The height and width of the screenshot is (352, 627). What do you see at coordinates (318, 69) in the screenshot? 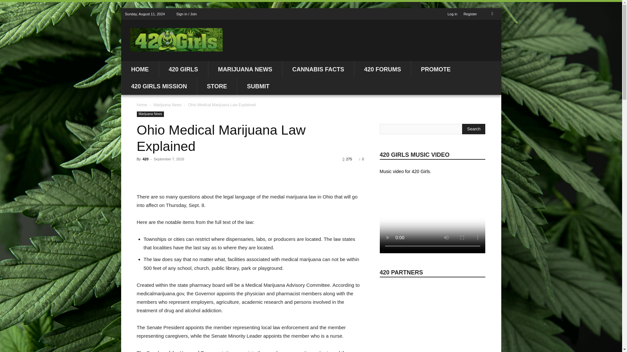
I see `CANNABIS FACTS` at bounding box center [318, 69].